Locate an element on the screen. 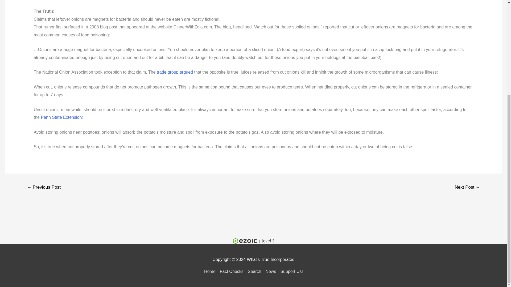 Image resolution: width=511 pixels, height=287 pixels. News is located at coordinates (270, 272).